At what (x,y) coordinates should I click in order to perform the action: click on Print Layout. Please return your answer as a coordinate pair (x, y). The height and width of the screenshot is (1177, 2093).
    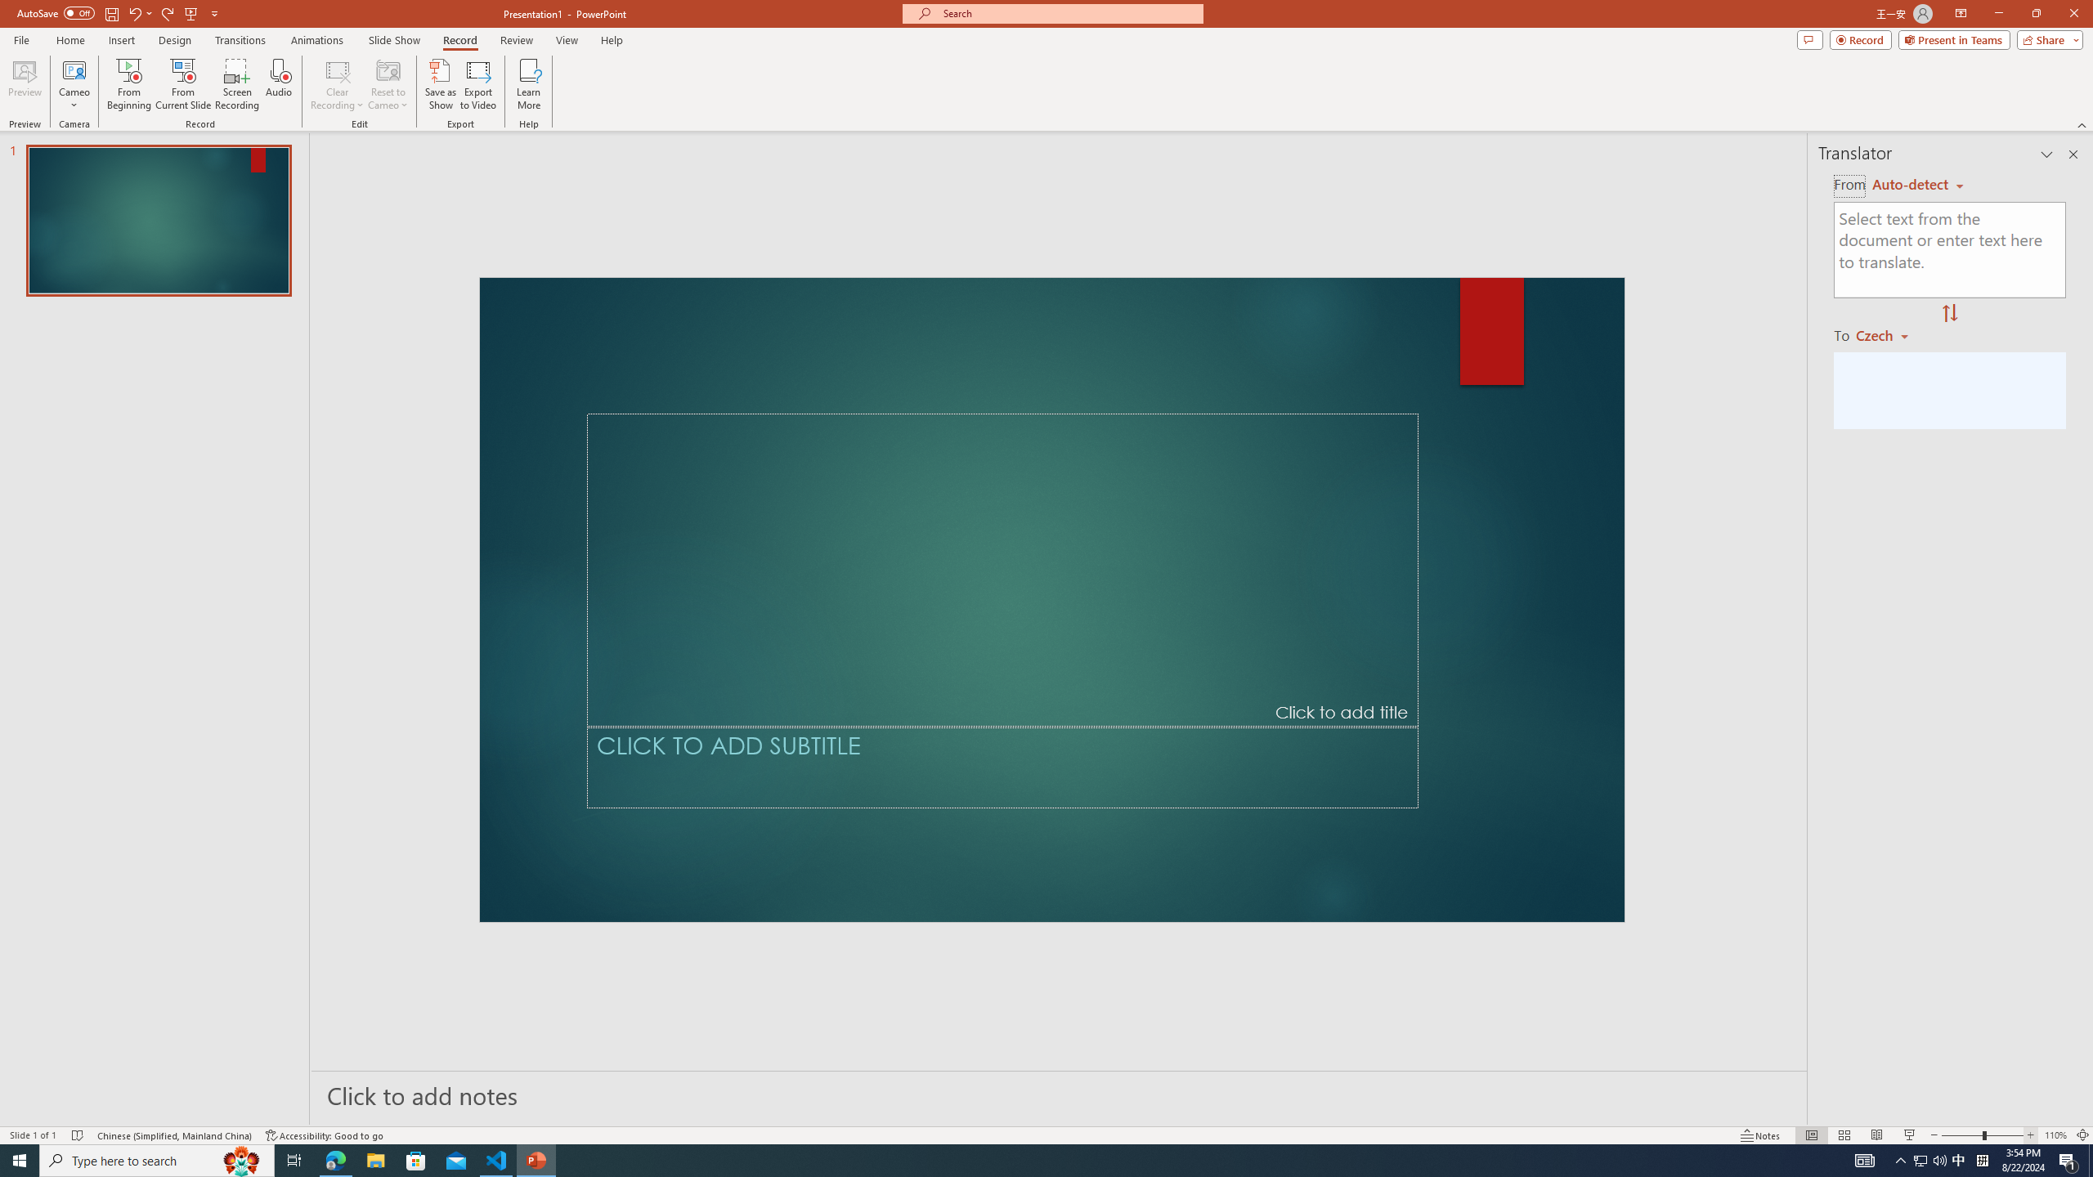
    Looking at the image, I should click on (1803, 1112).